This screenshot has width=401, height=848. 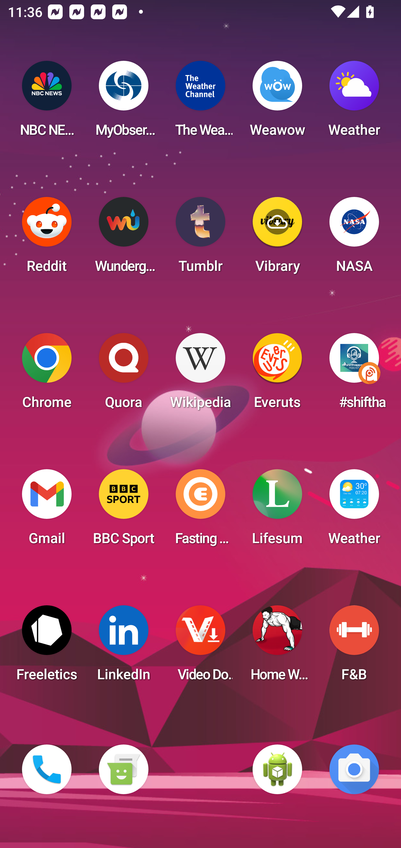 What do you see at coordinates (354, 238) in the screenshot?
I see `NASA` at bounding box center [354, 238].